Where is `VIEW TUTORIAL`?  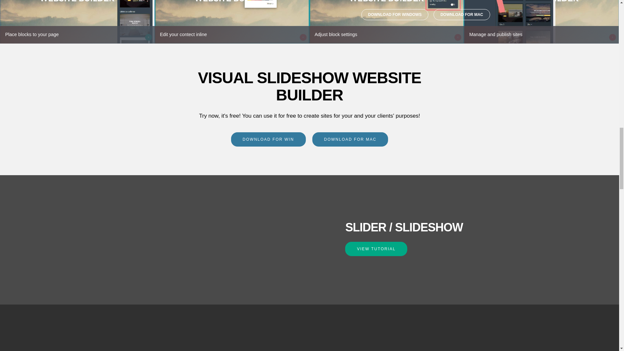
VIEW TUTORIAL is located at coordinates (376, 249).